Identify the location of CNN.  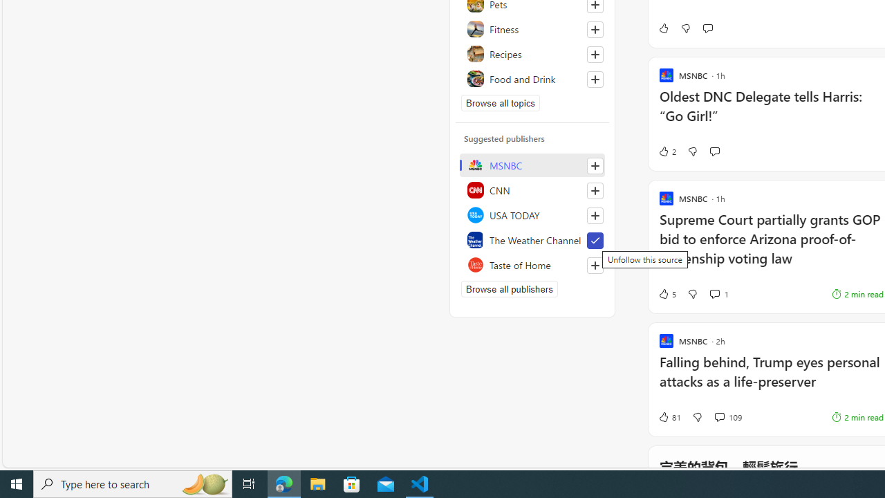
(532, 190).